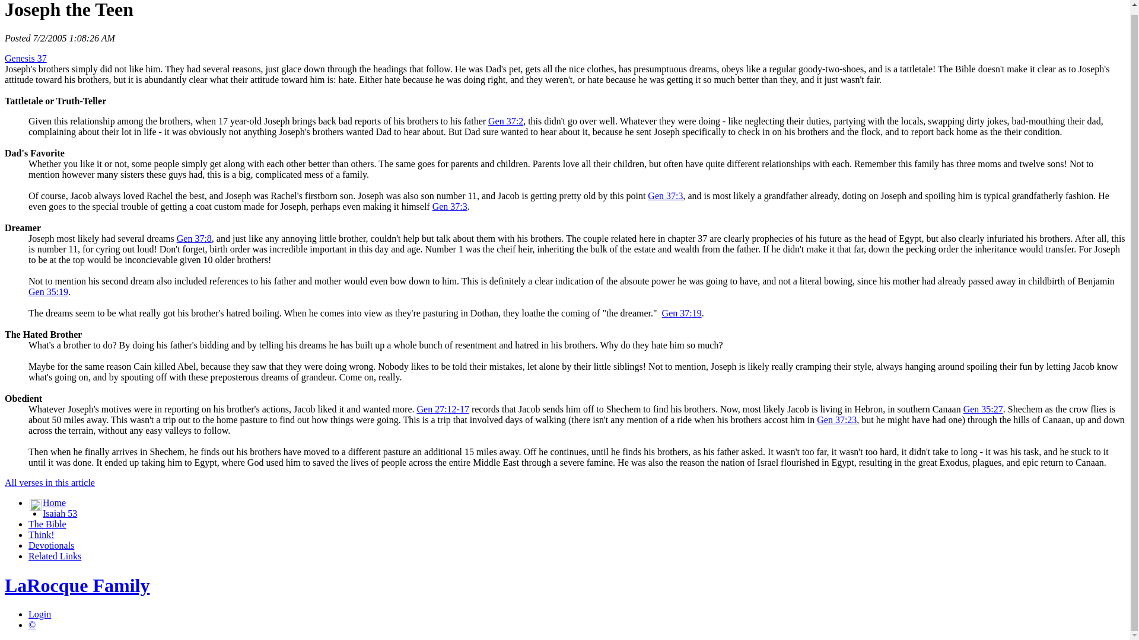 The image size is (1139, 640). I want to click on Isaiah 53, so click(60, 513).